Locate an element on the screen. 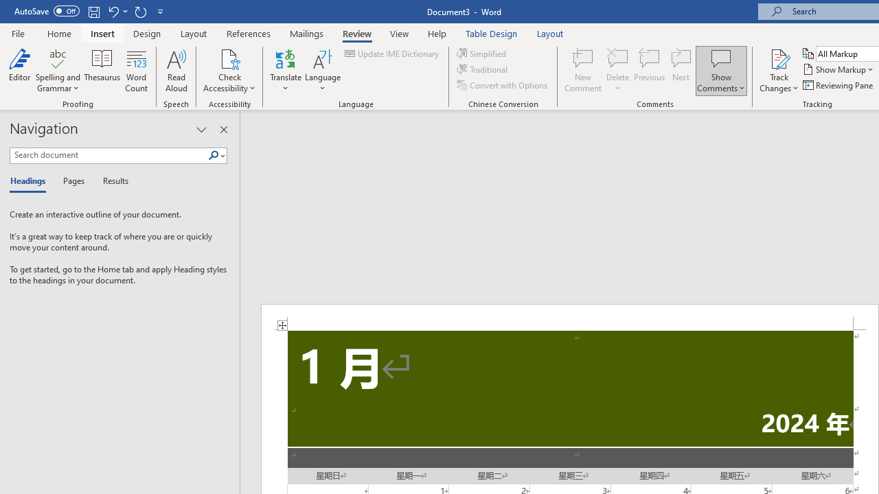  Simplified is located at coordinates (482, 54).